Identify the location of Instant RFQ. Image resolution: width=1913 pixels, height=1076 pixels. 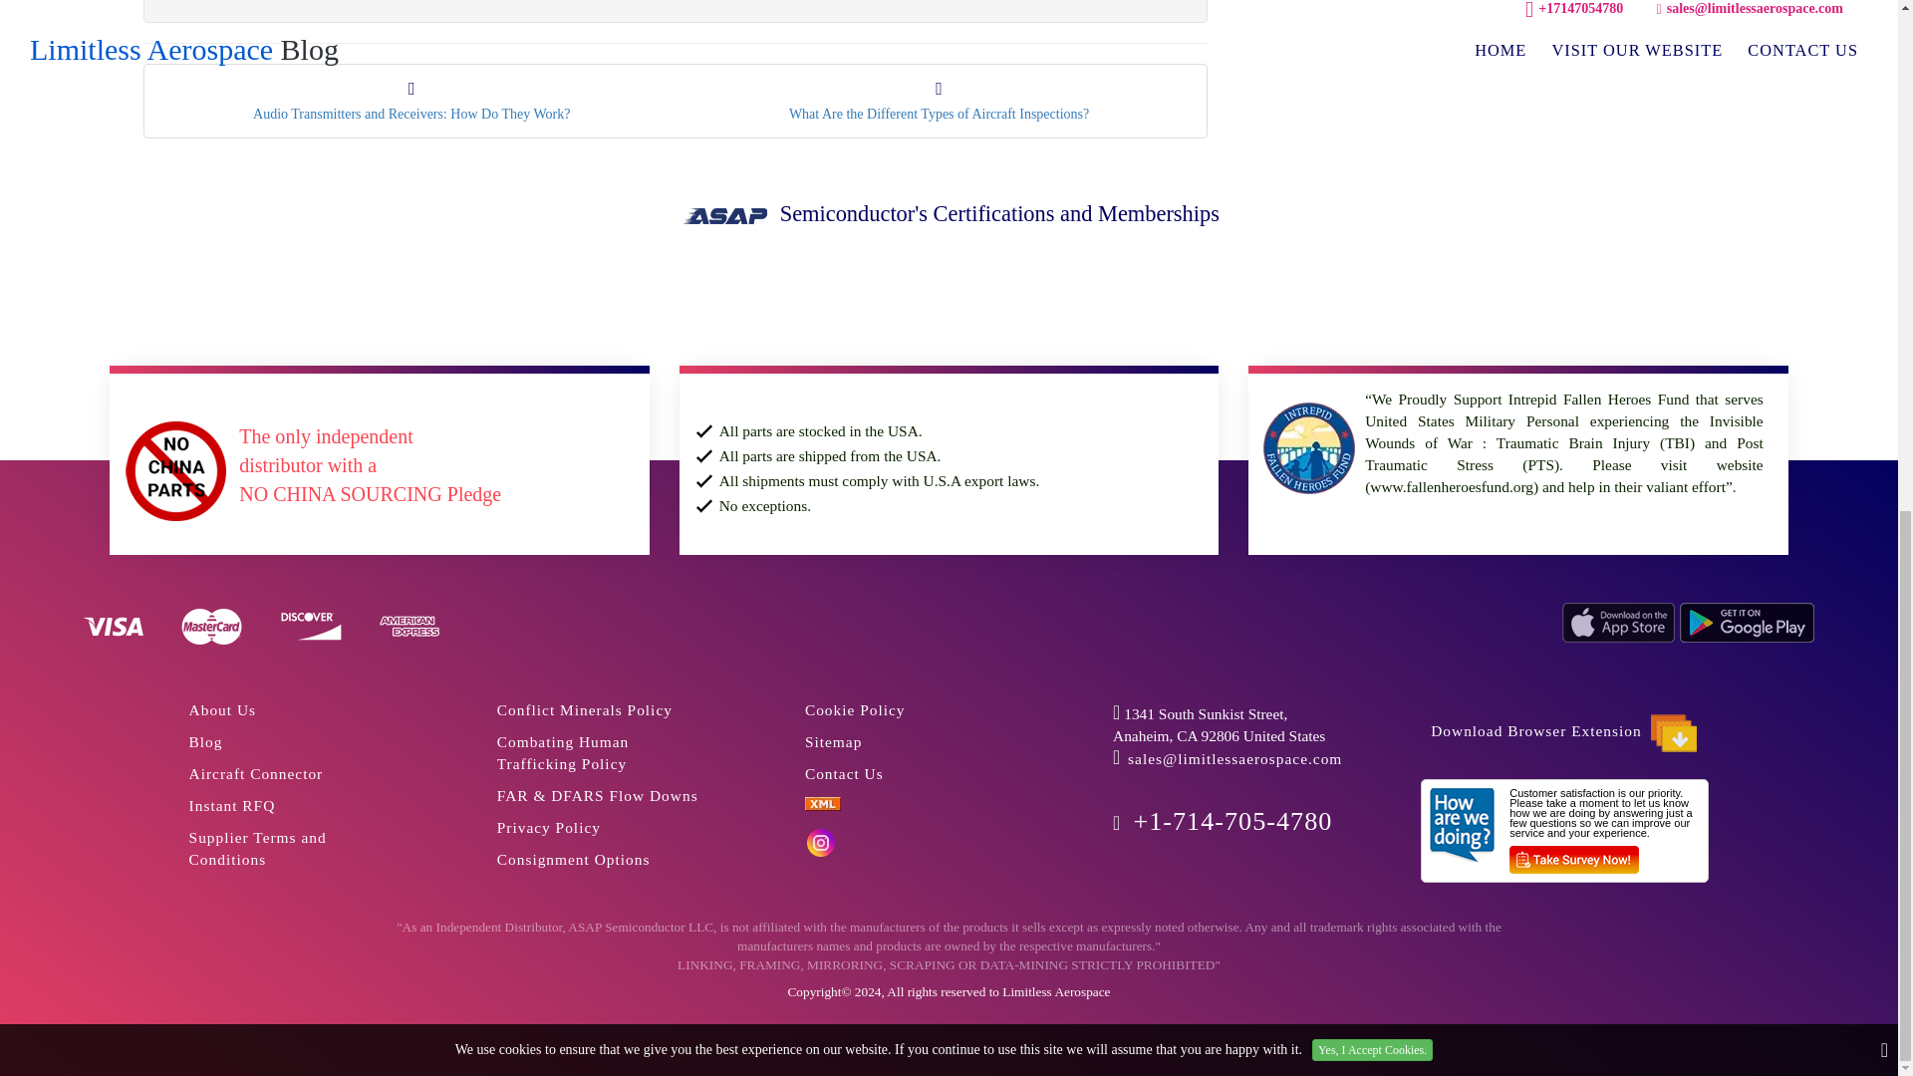
(256, 773).